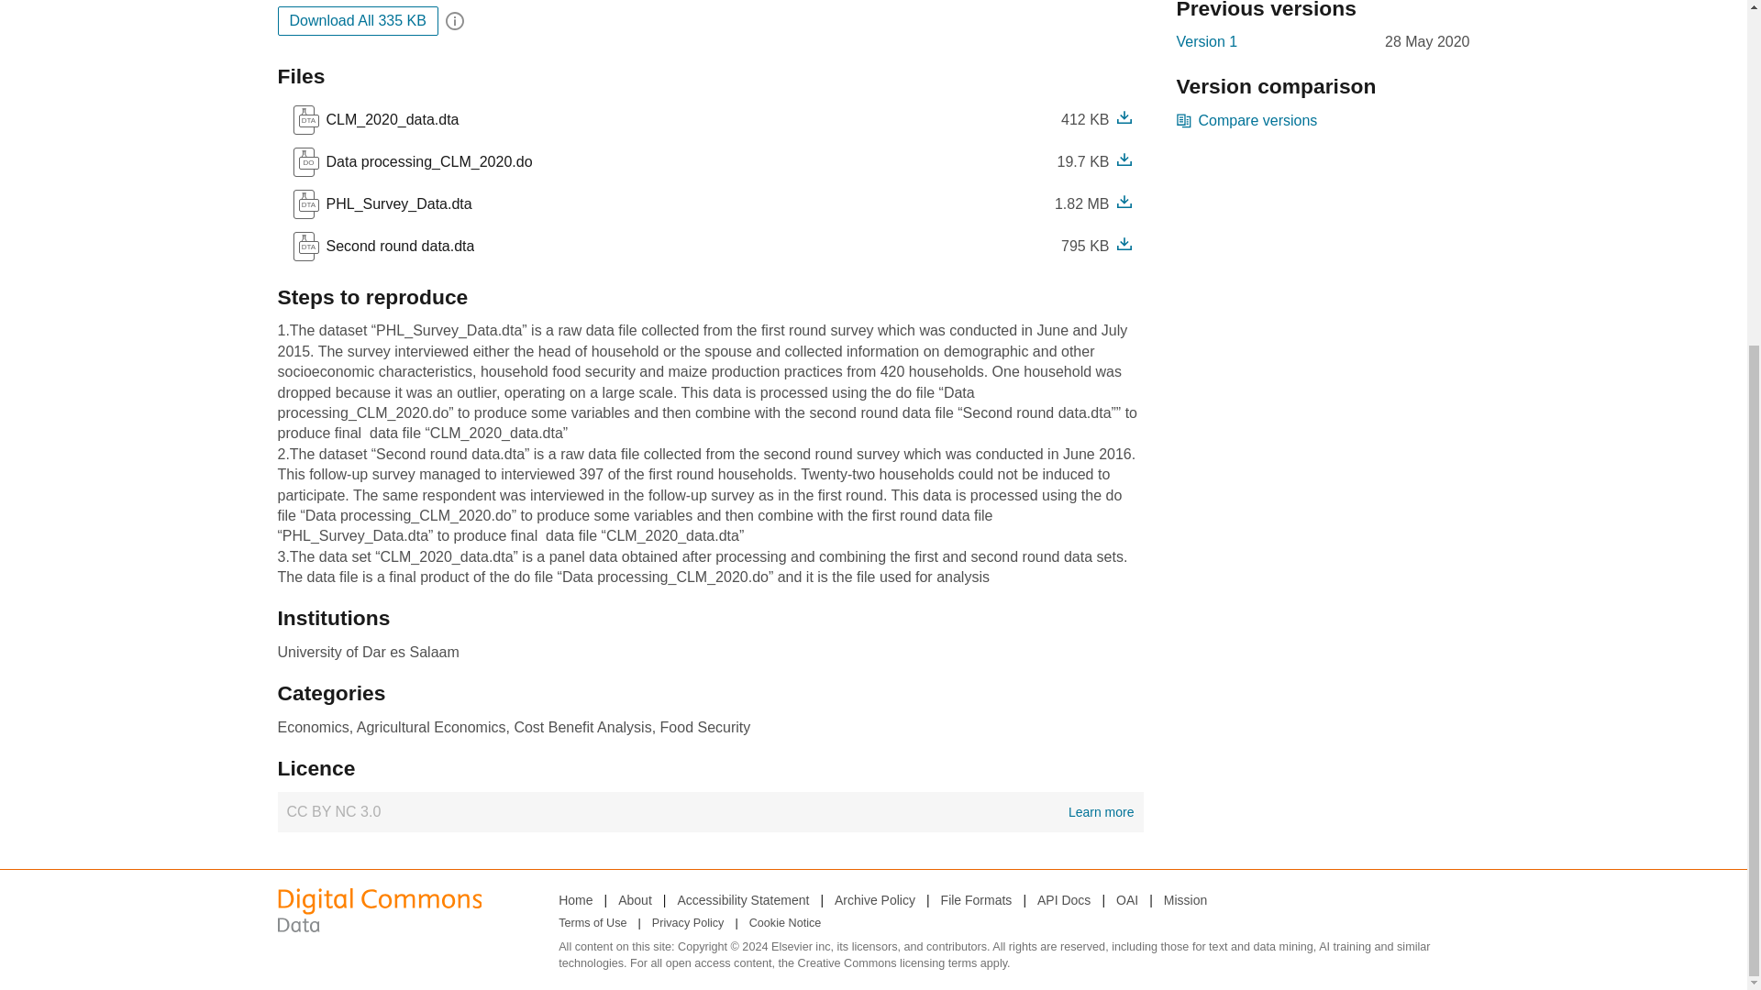 This screenshot has width=1761, height=990. What do you see at coordinates (1063, 899) in the screenshot?
I see `Mission` at bounding box center [1063, 899].